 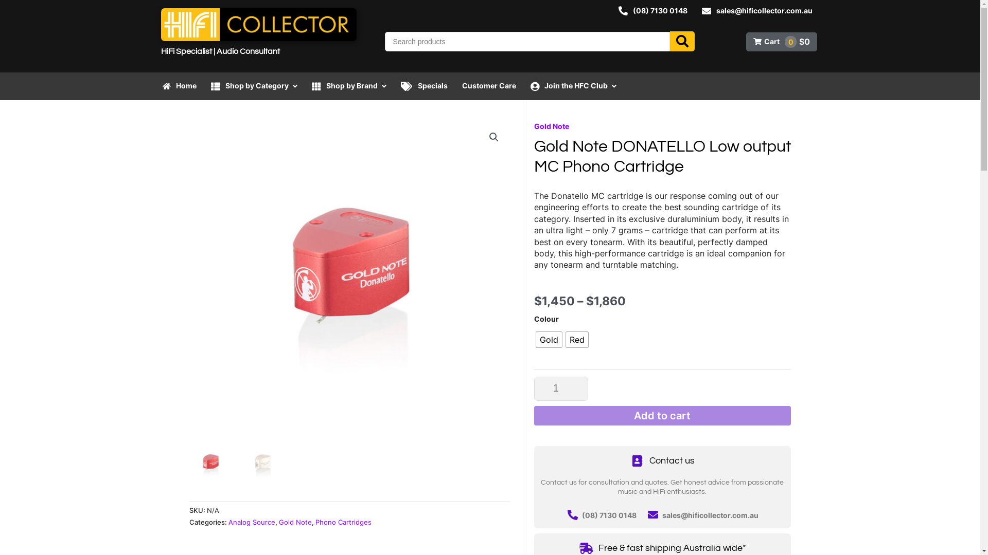 What do you see at coordinates (671, 281) in the screenshot?
I see `side-gold` at bounding box center [671, 281].